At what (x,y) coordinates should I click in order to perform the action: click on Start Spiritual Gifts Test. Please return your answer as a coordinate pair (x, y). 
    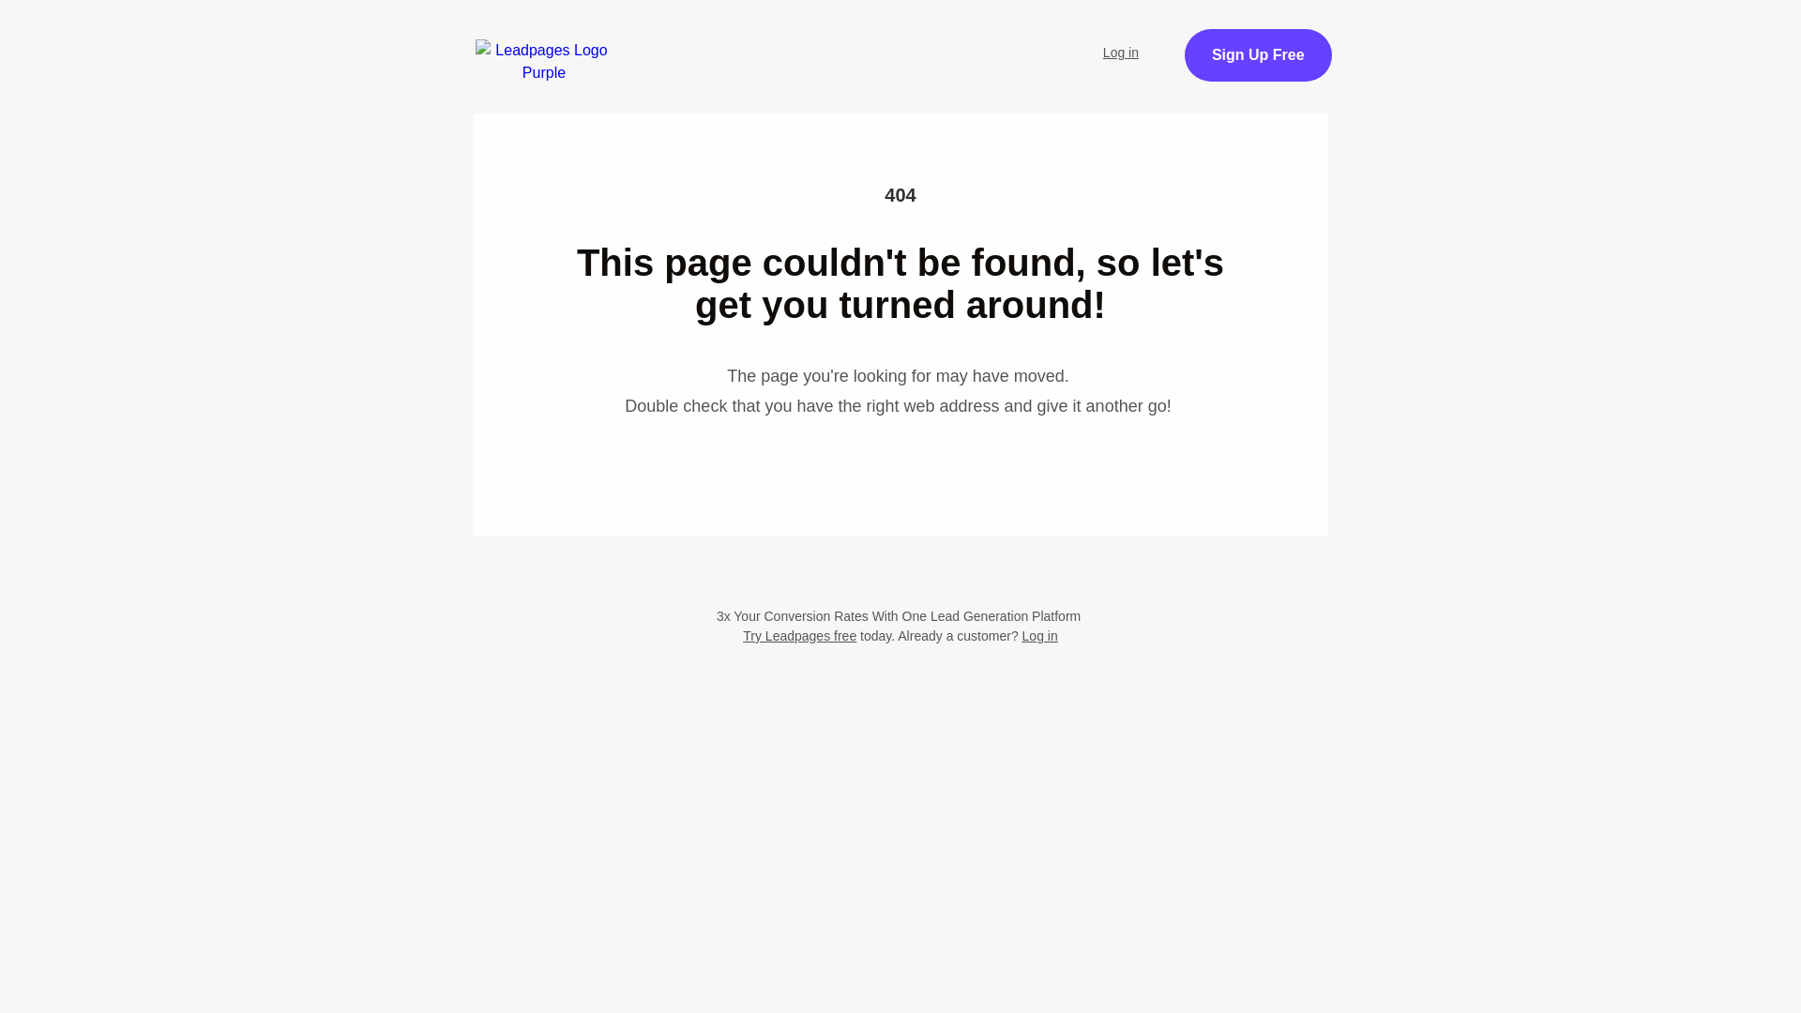
    Looking at the image, I should click on (776, 41).